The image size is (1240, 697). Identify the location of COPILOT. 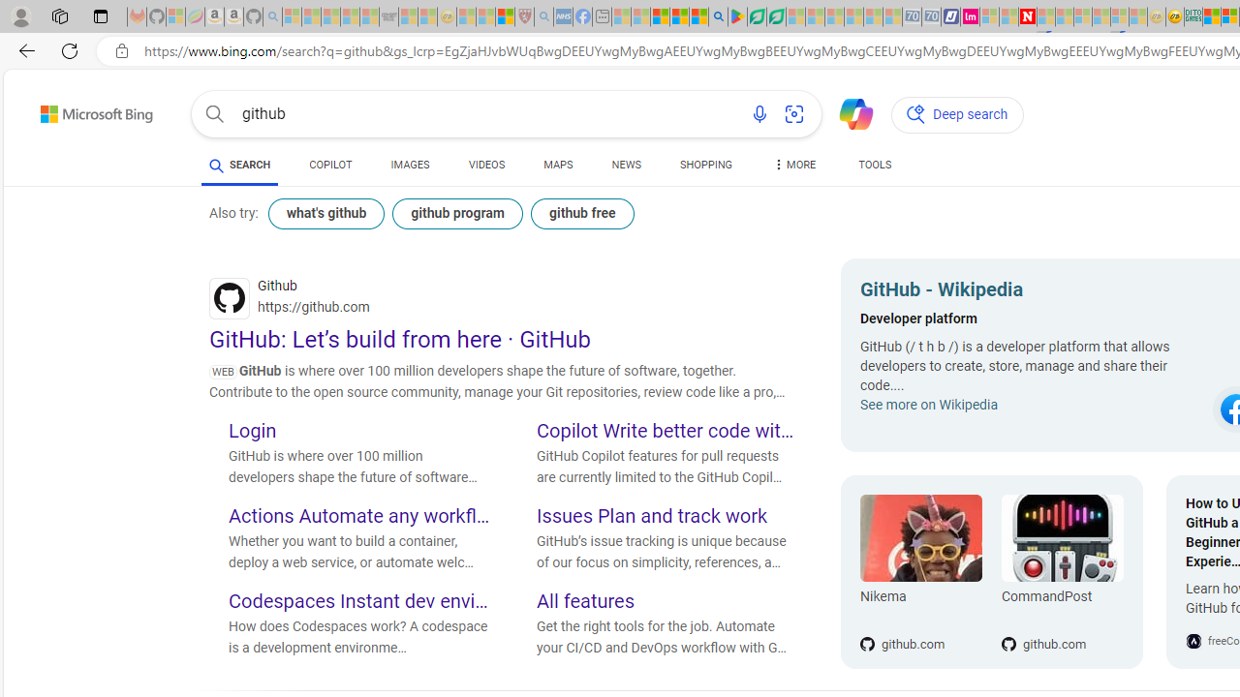
(331, 168).